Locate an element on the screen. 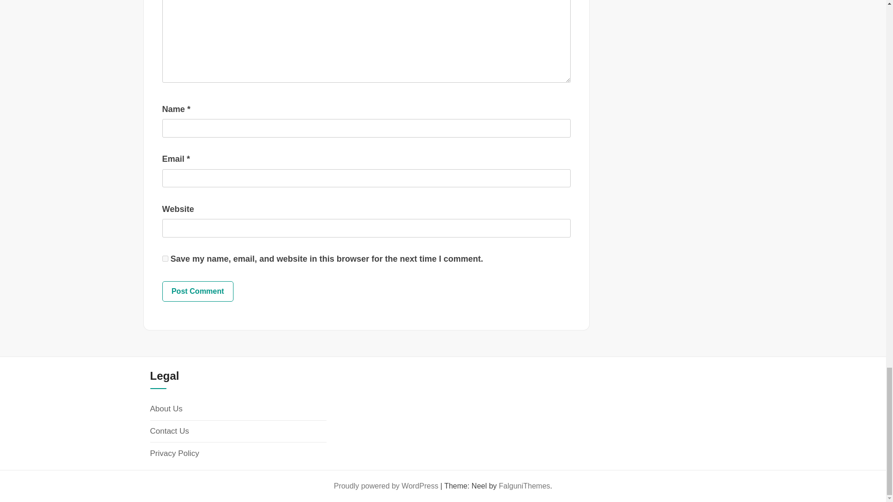  Post Comment is located at coordinates (197, 291).